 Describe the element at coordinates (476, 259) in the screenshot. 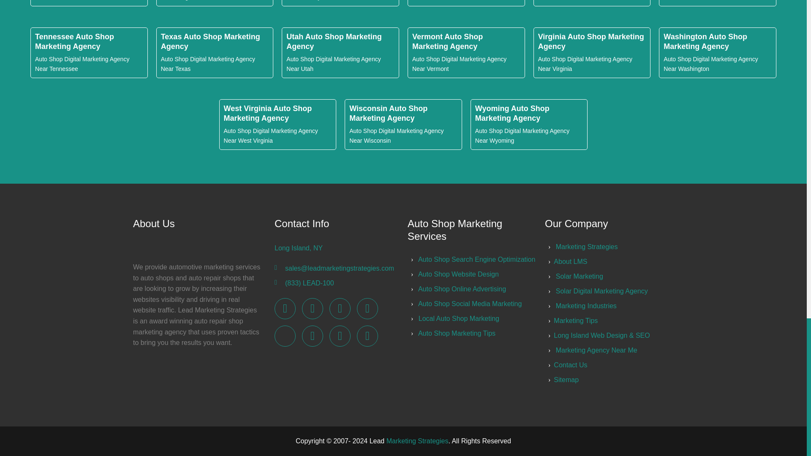

I see `Search Engine Optimization` at that location.